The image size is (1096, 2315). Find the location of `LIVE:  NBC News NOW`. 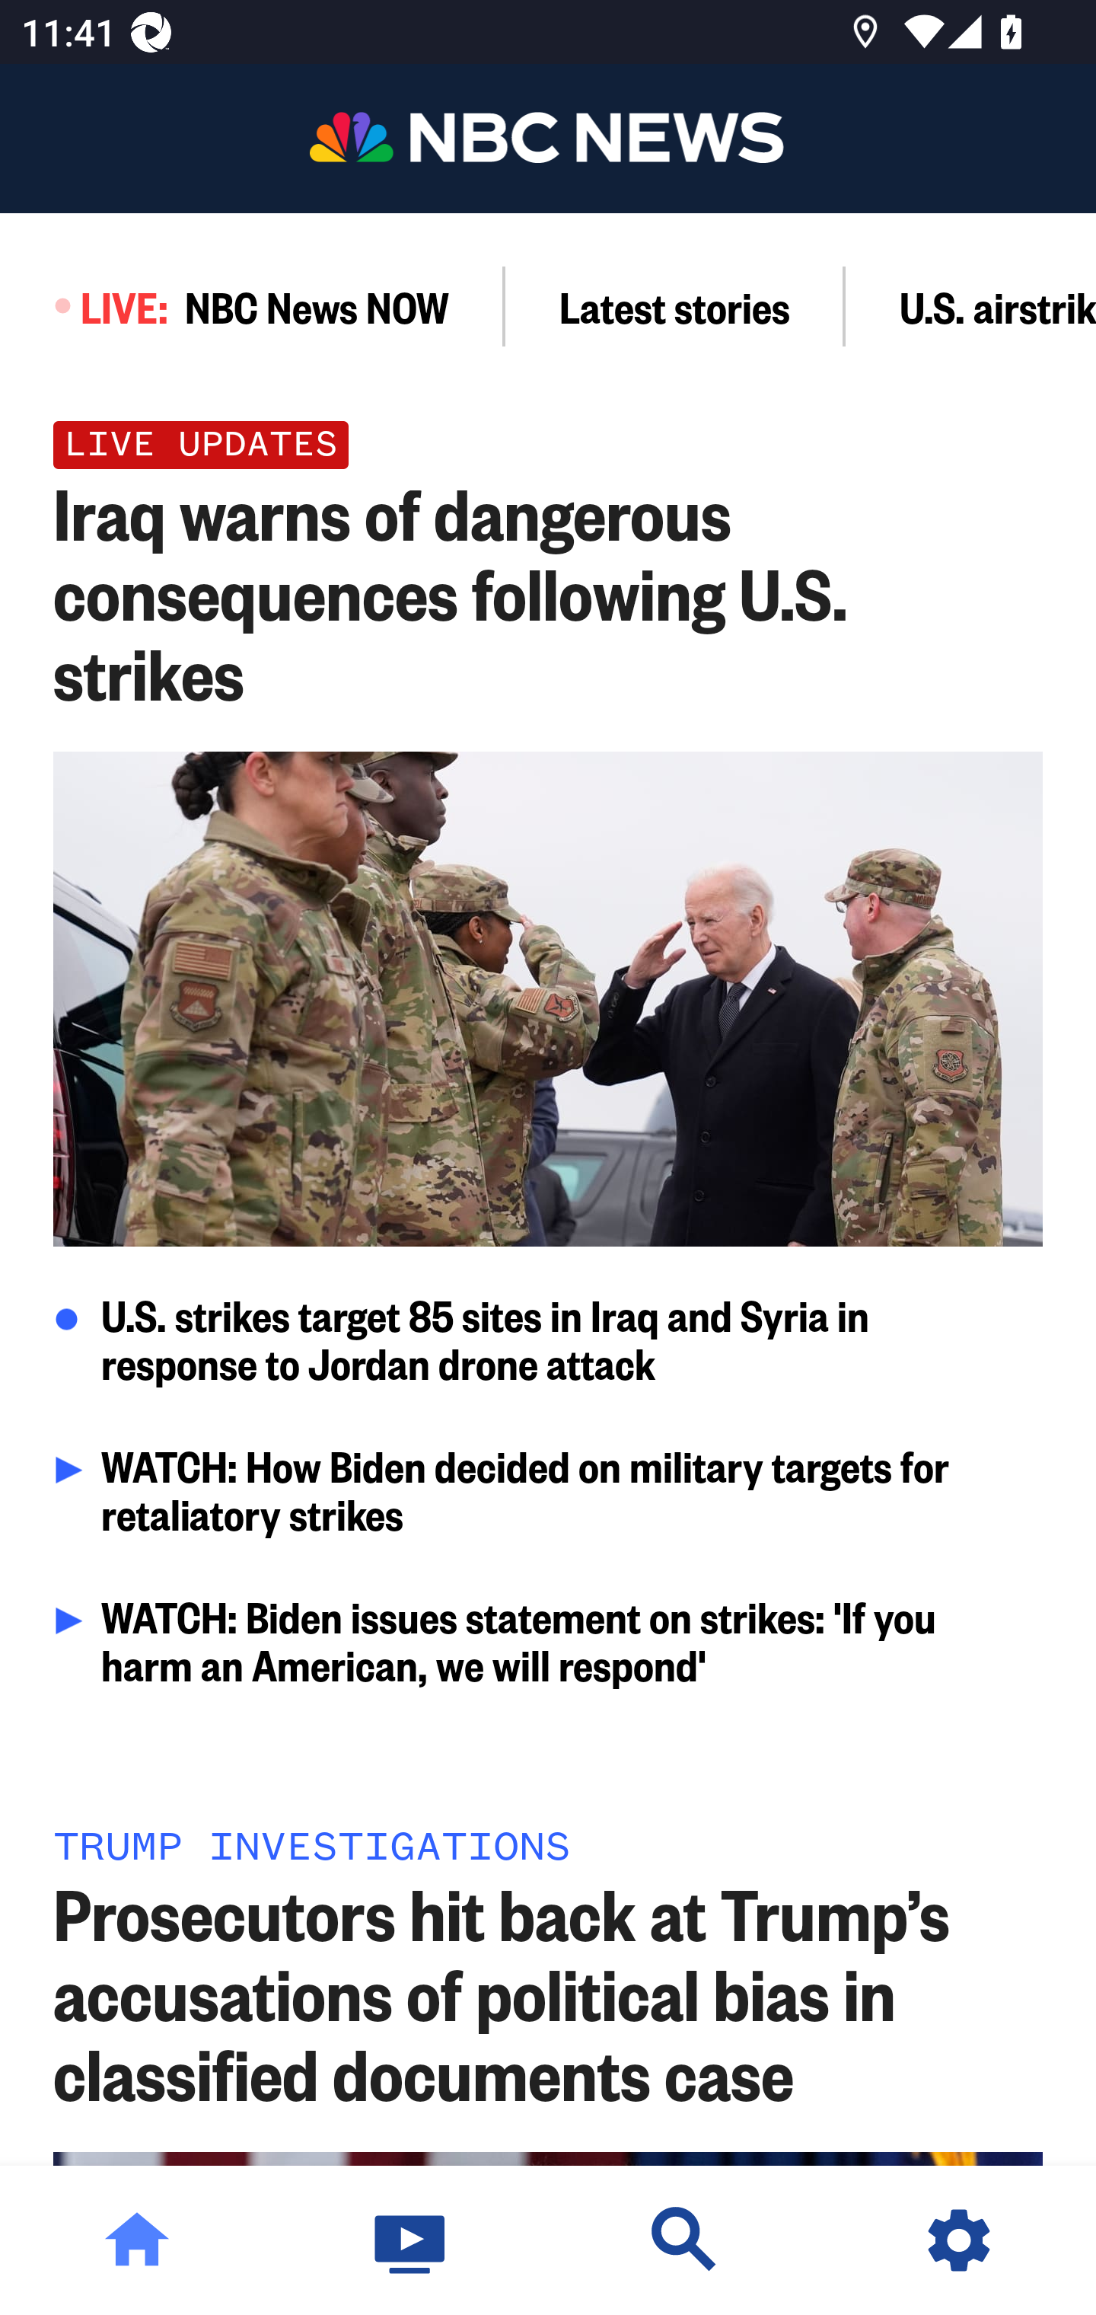

LIVE:  NBC News NOW is located at coordinates (253, 306).